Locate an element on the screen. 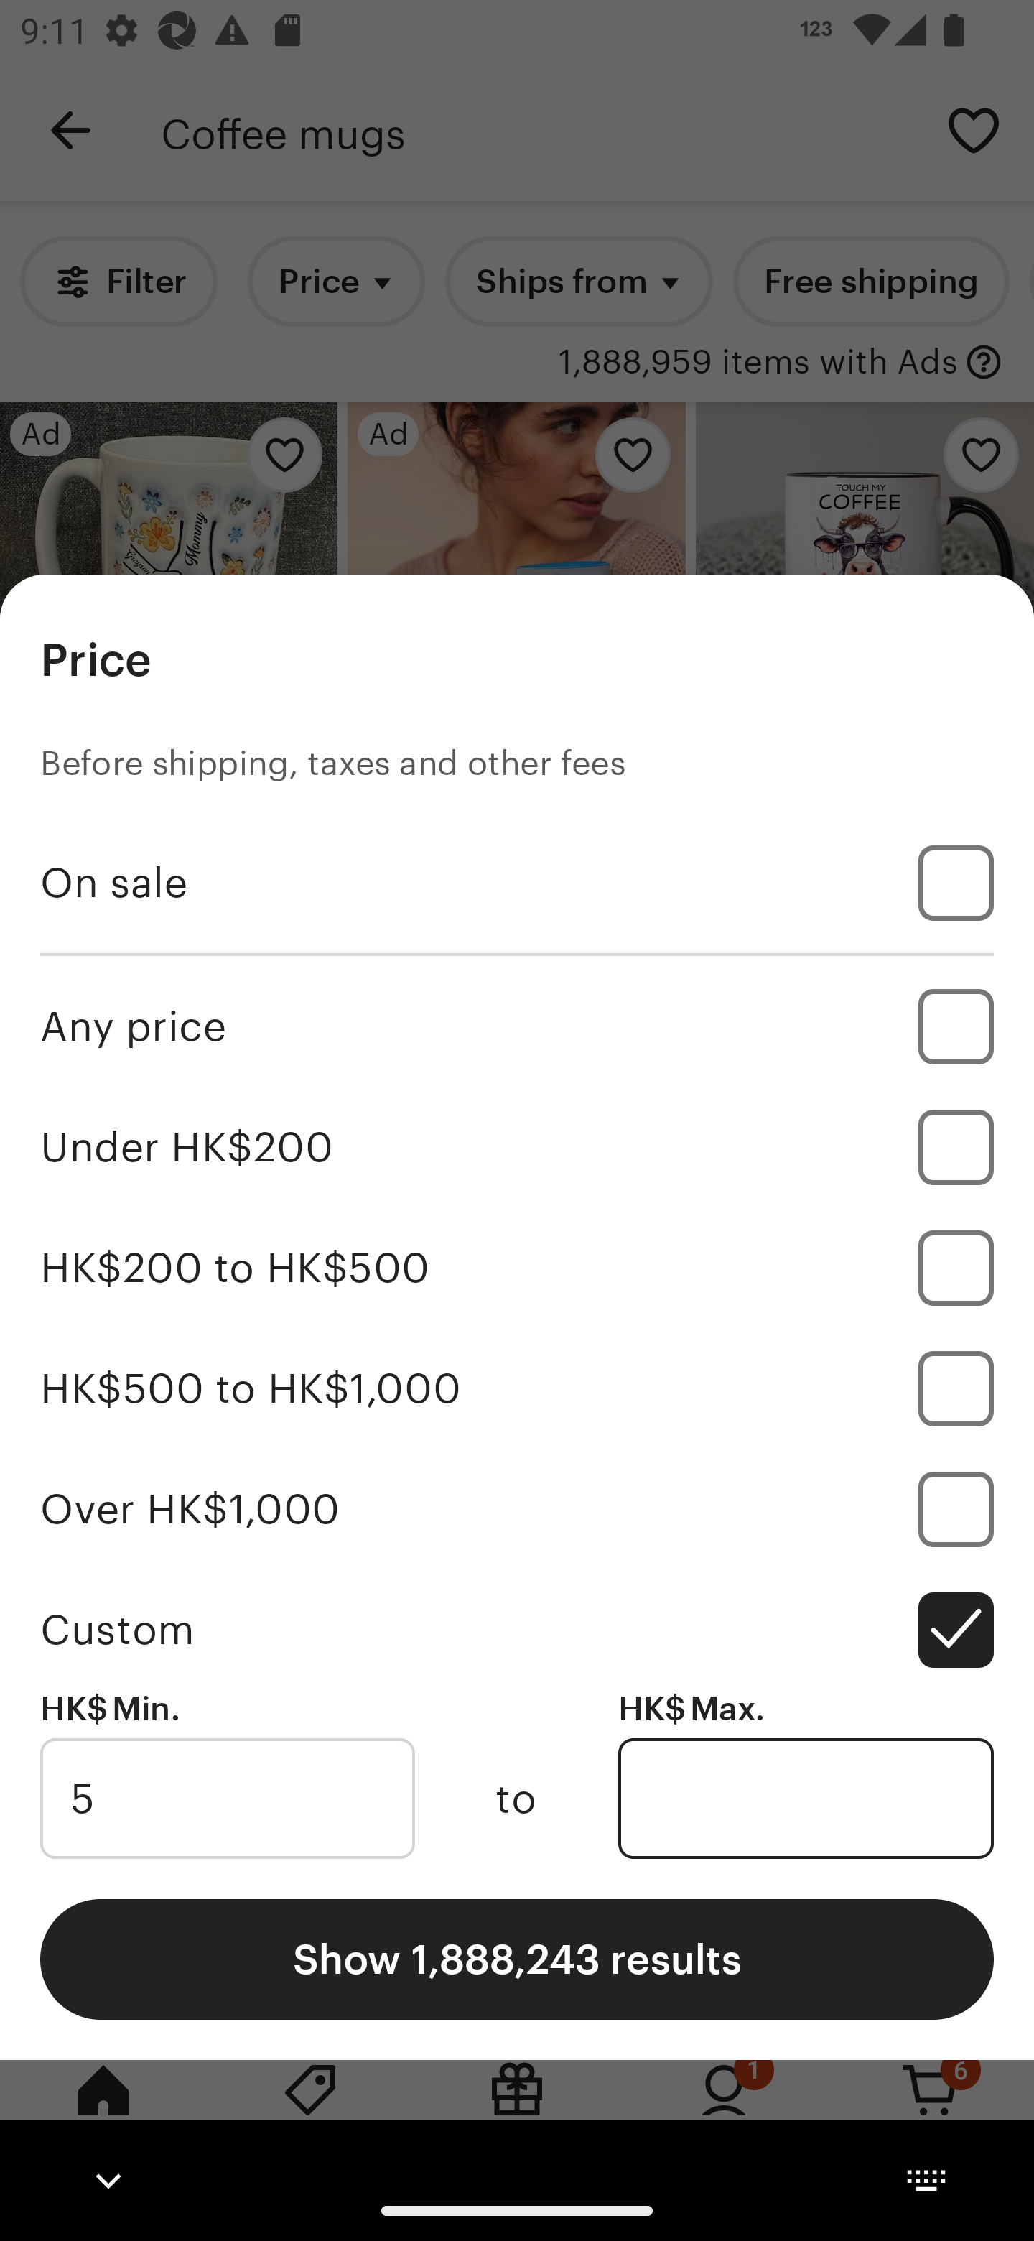 This screenshot has height=2241, width=1034. Under HK$200 is located at coordinates (517, 1147).